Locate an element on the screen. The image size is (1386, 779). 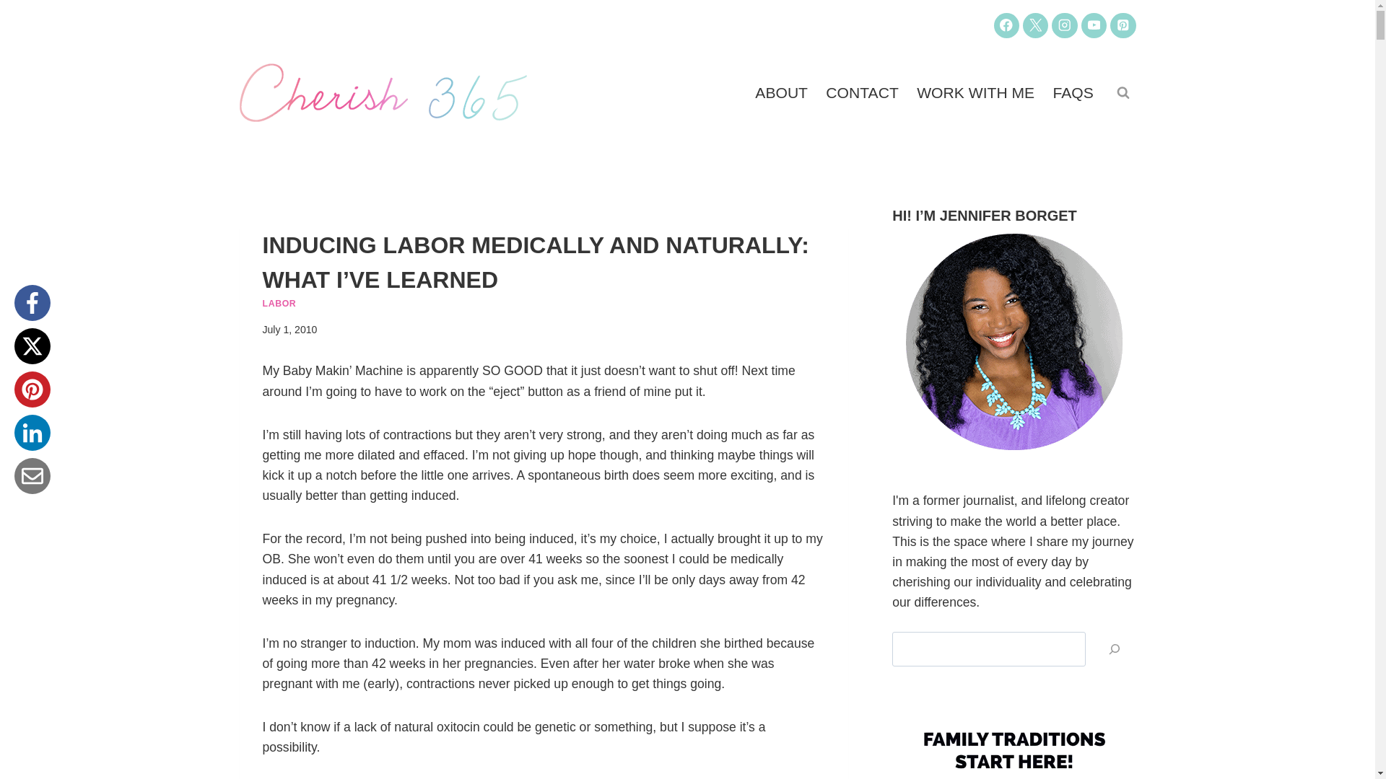
CONTACT is located at coordinates (862, 92).